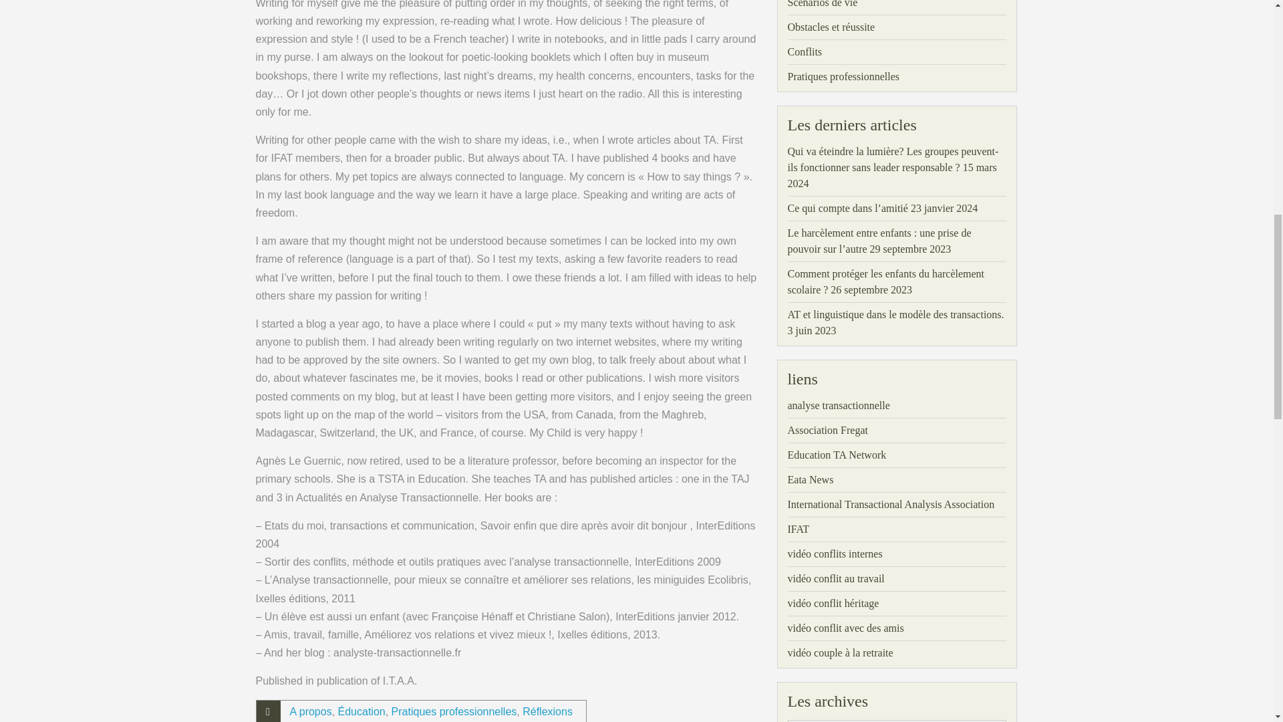  I want to click on Pratiques professionnelles, so click(454, 711).